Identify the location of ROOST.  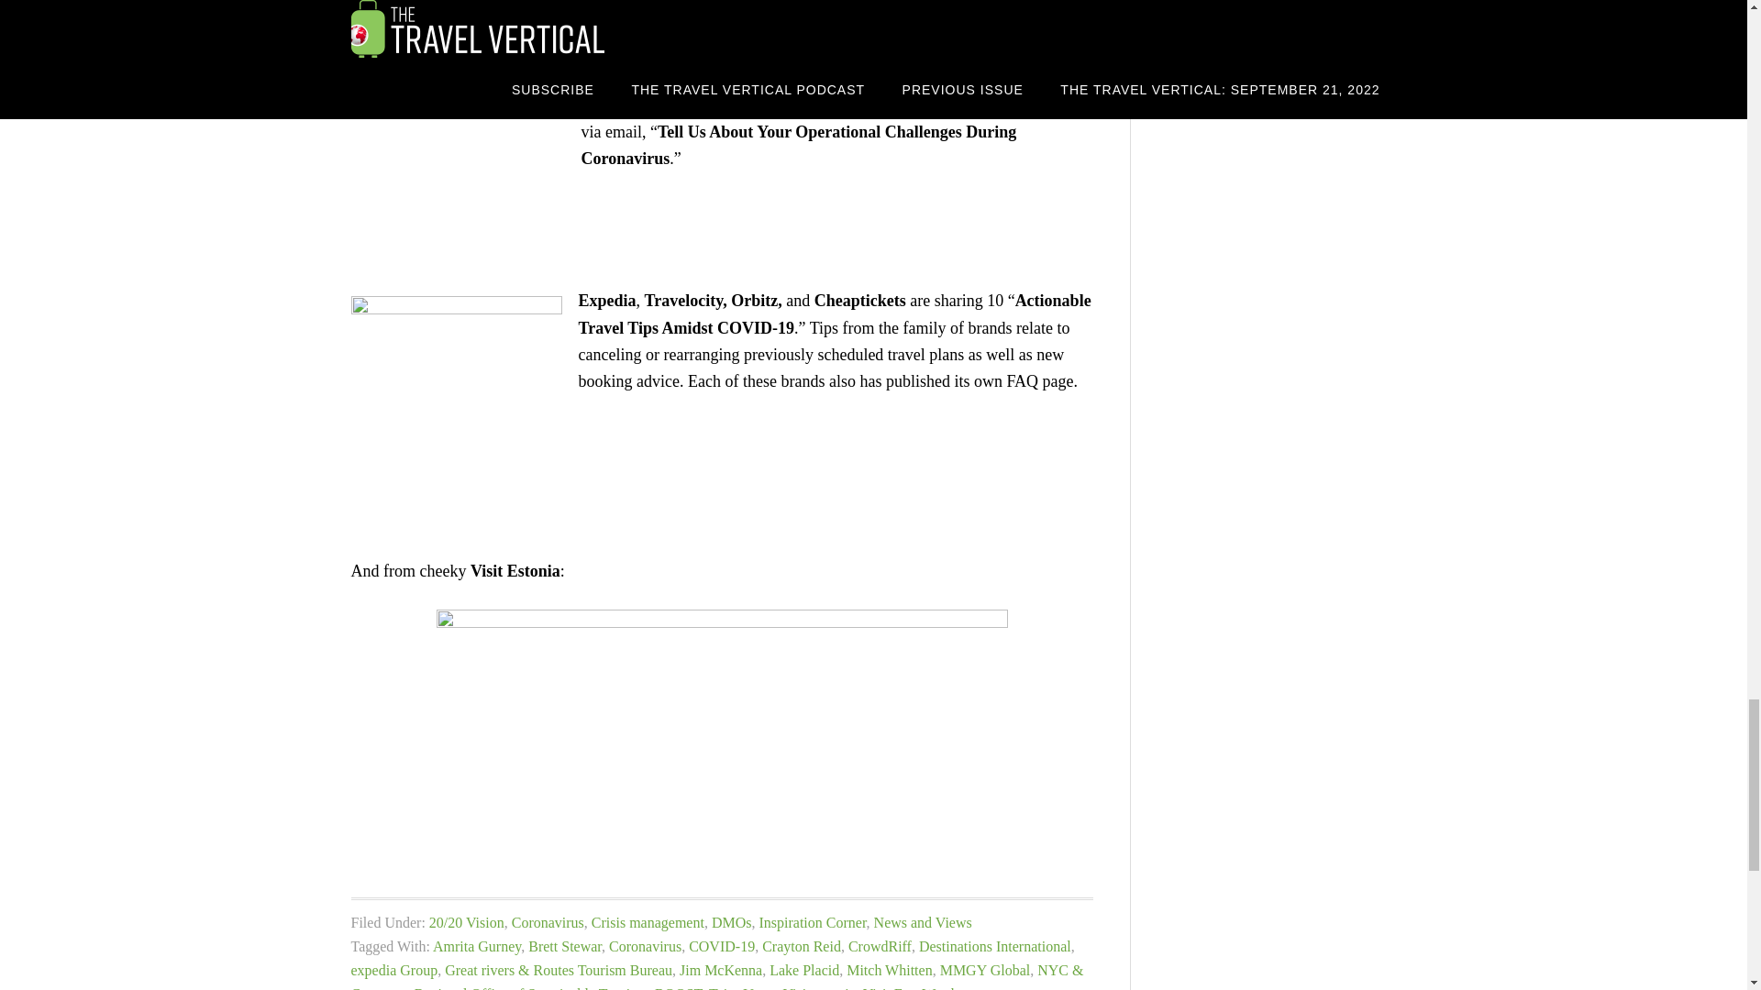
(678, 988).